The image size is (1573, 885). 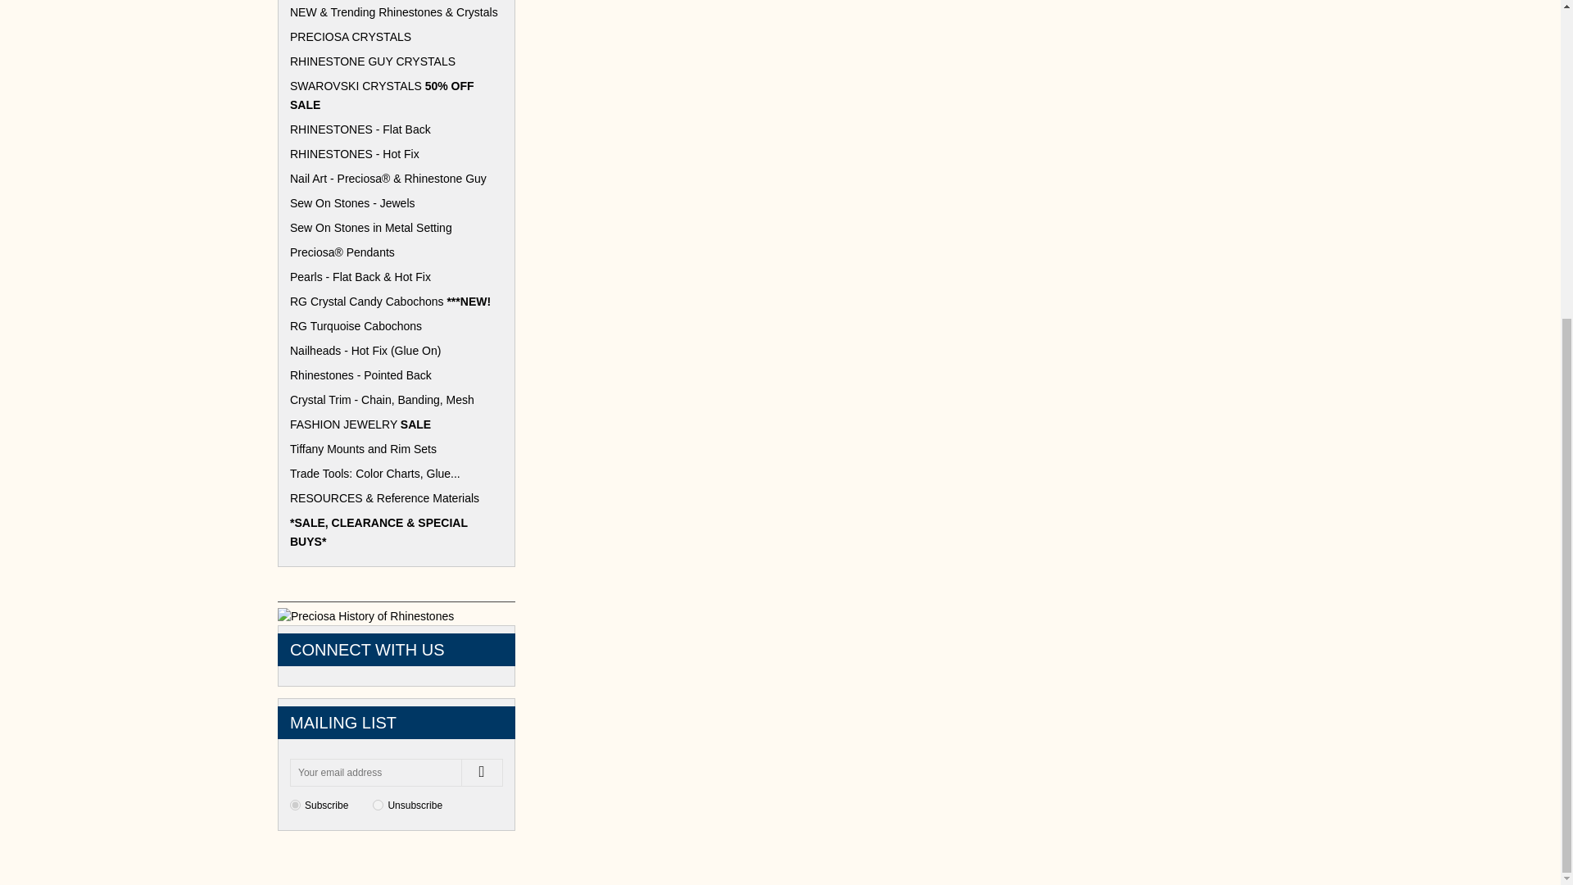 What do you see at coordinates (397, 400) in the screenshot?
I see `Crystal Trim - Chain, Banding, Mesh` at bounding box center [397, 400].